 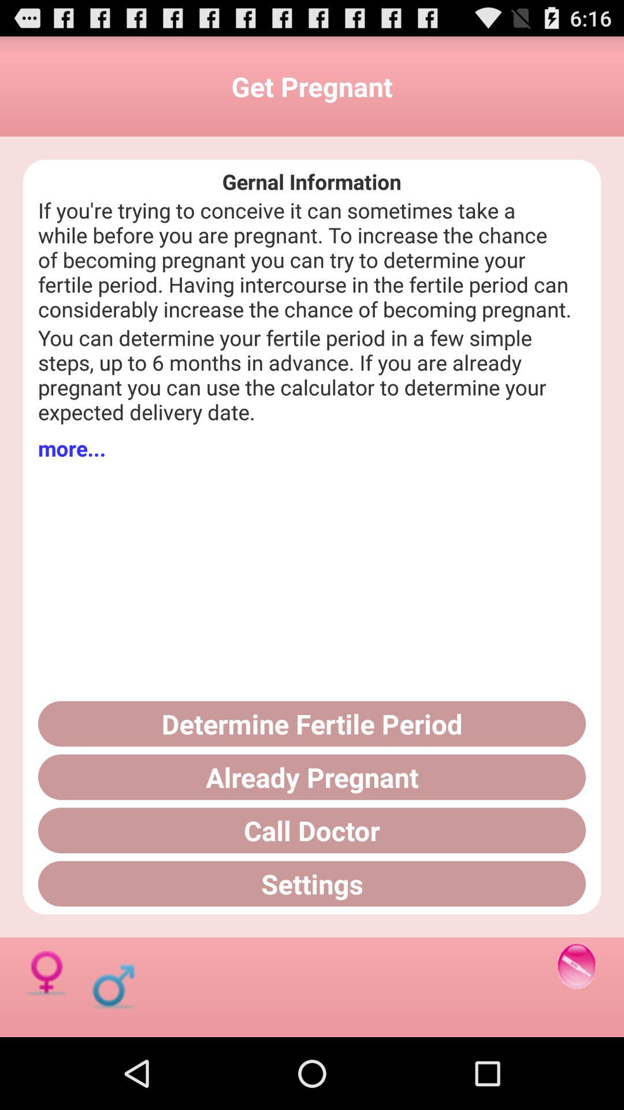 I want to click on select item below you can determine icon, so click(x=72, y=448).